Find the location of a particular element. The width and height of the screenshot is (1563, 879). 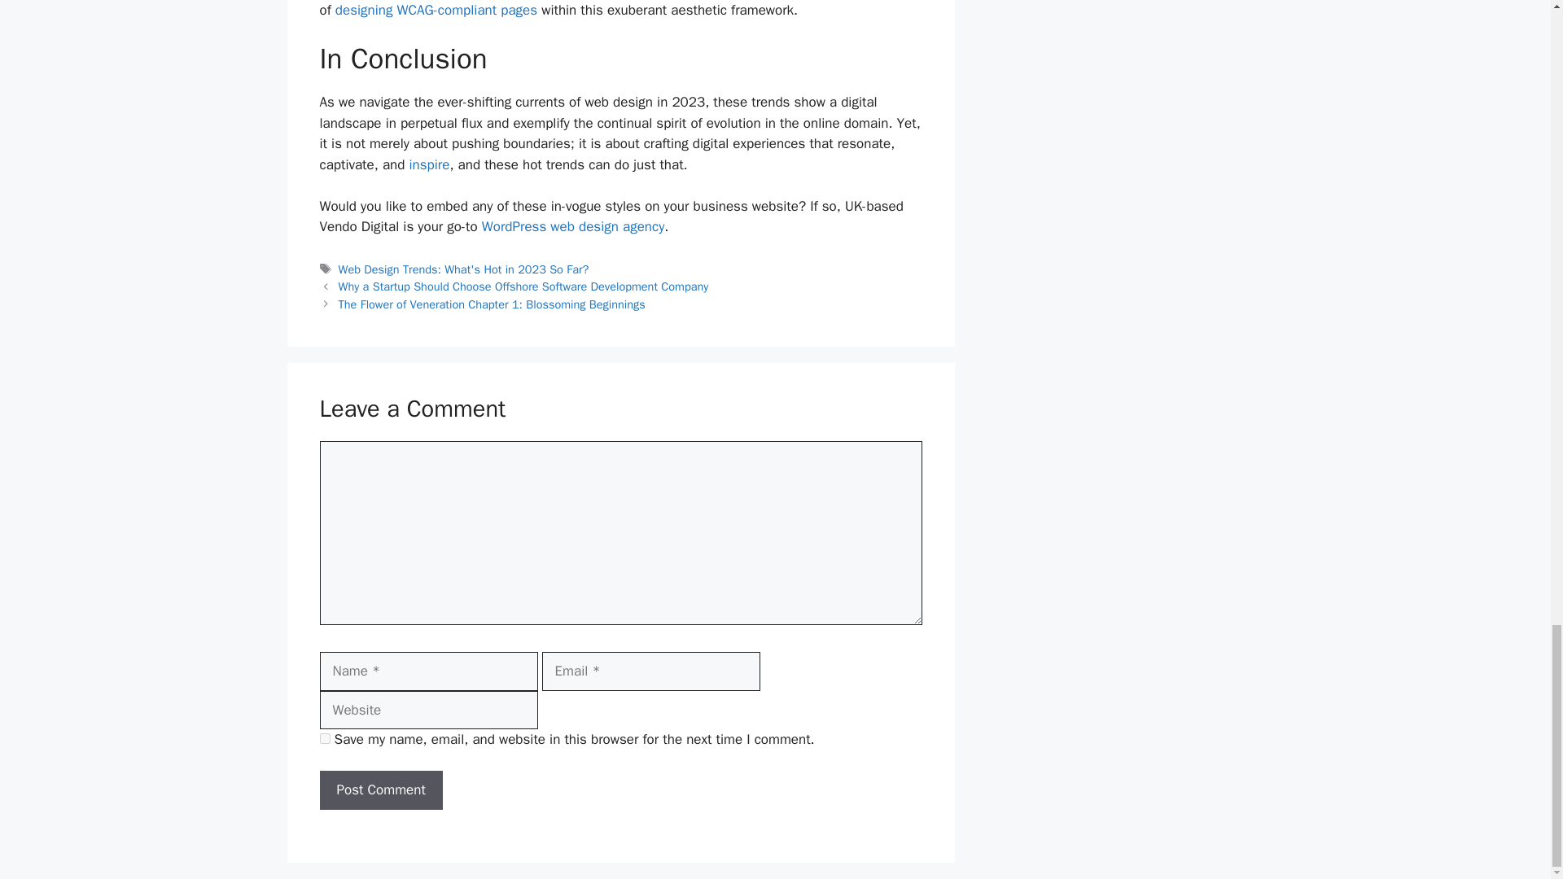

WordPress web design agency is located at coordinates (573, 226).